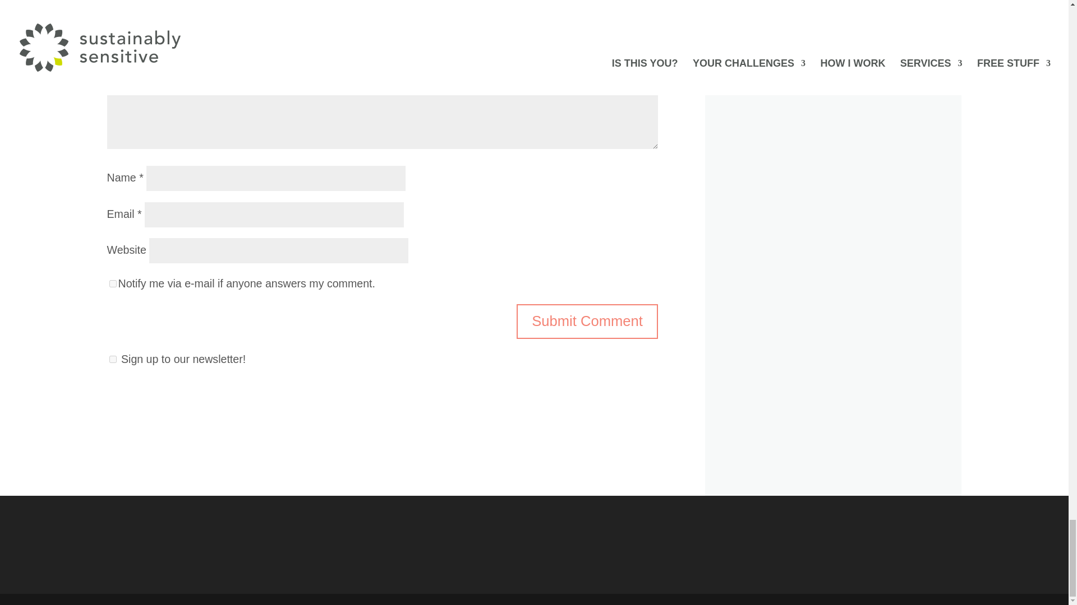 This screenshot has width=1077, height=605. What do you see at coordinates (587, 322) in the screenshot?
I see `Submit Comment` at bounding box center [587, 322].